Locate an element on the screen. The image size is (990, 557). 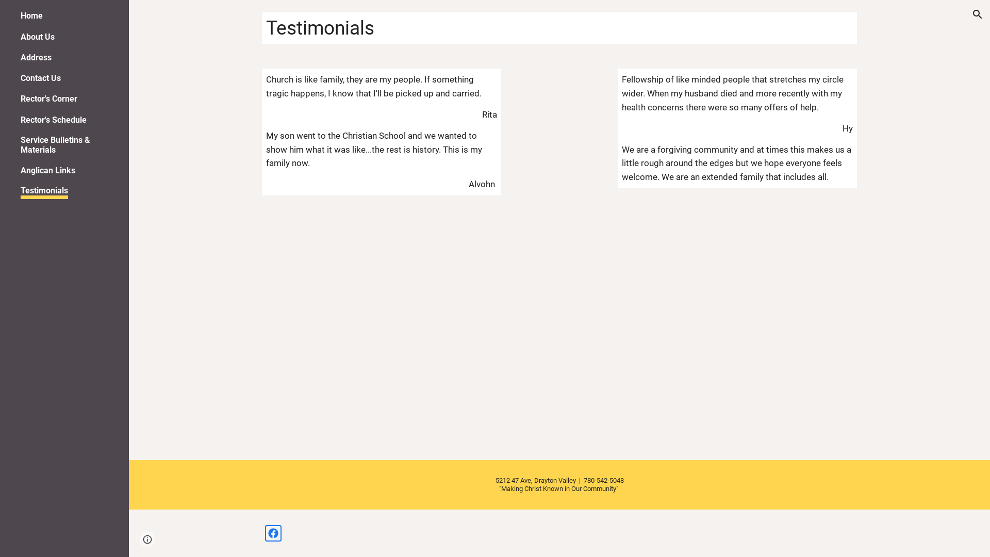
Contact Us is located at coordinates (41, 78).